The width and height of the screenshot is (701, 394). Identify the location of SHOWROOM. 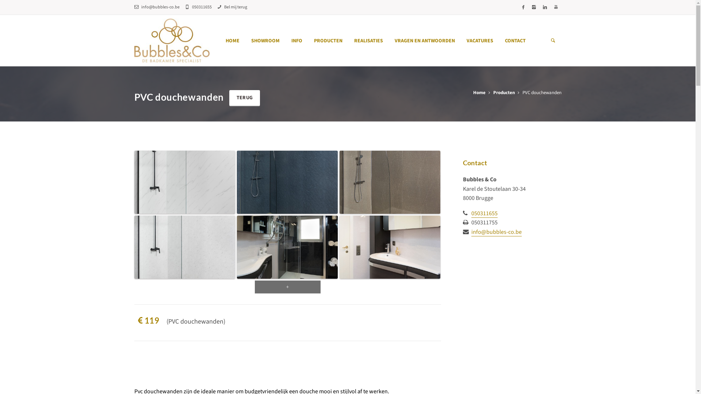
(265, 41).